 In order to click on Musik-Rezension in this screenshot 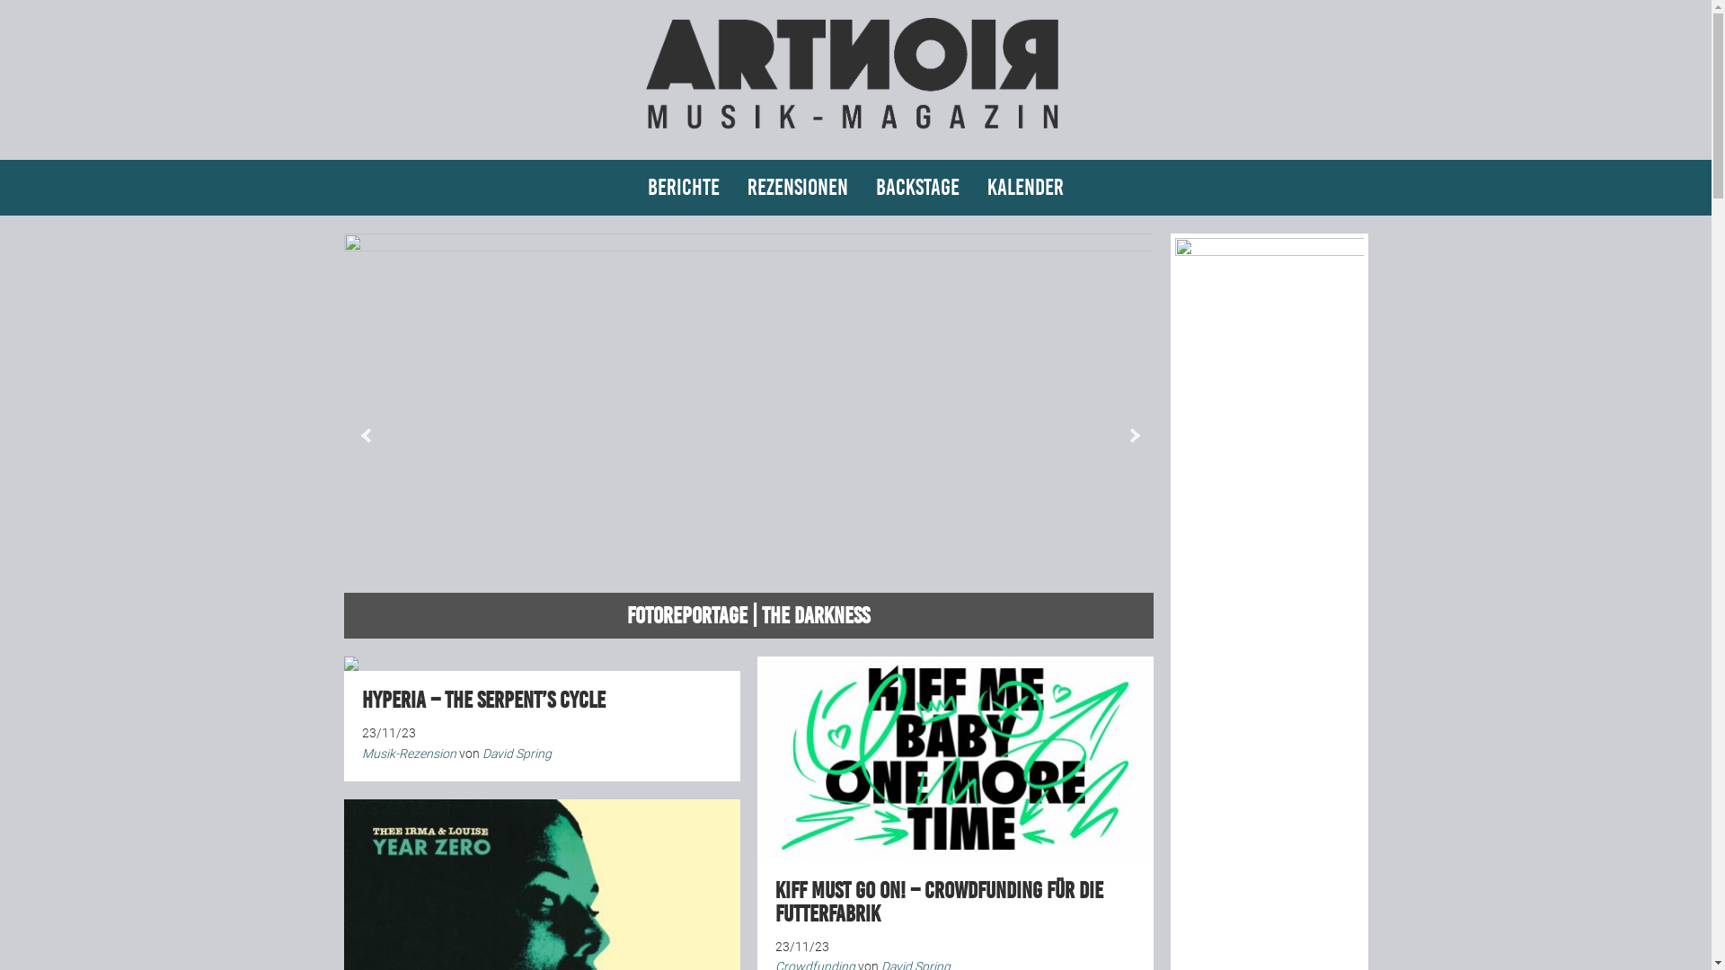, I will do `click(408, 754)`.